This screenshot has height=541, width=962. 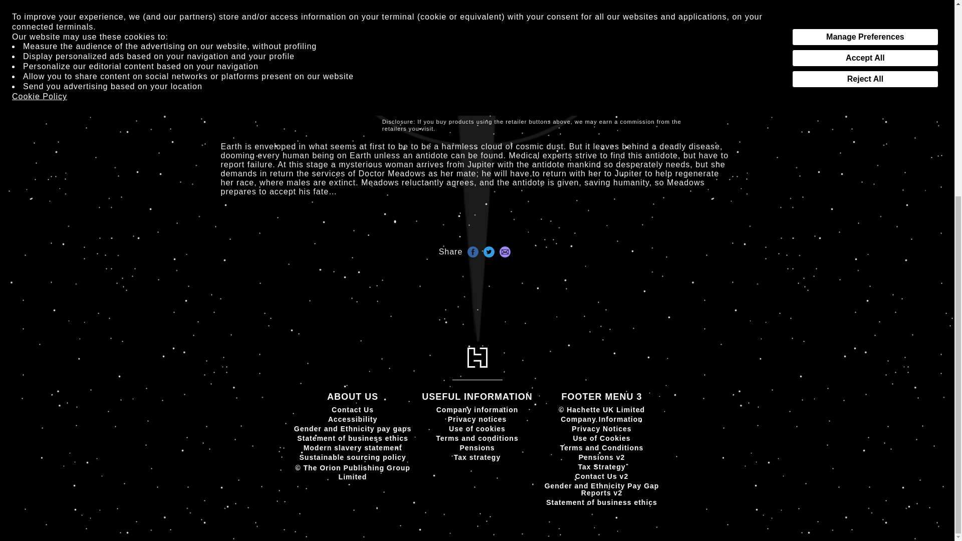 What do you see at coordinates (409, 86) in the screenshot?
I see `EBOOK` at bounding box center [409, 86].